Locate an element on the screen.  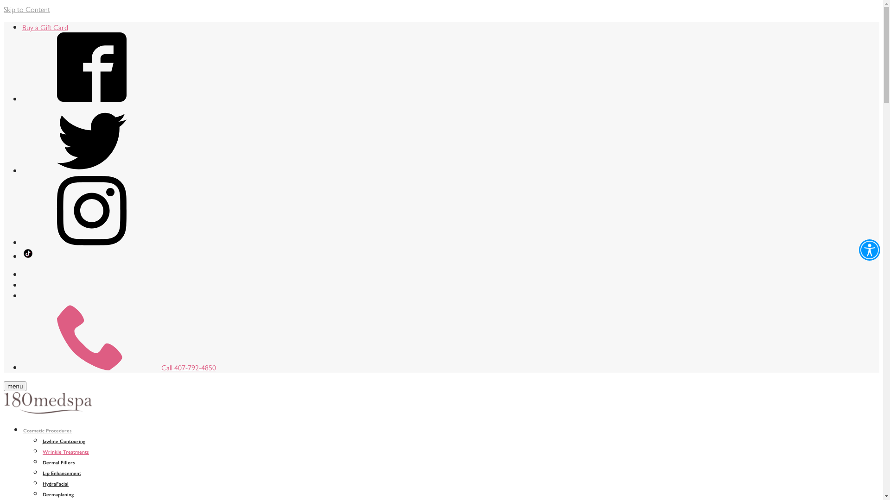
menu is located at coordinates (15, 386).